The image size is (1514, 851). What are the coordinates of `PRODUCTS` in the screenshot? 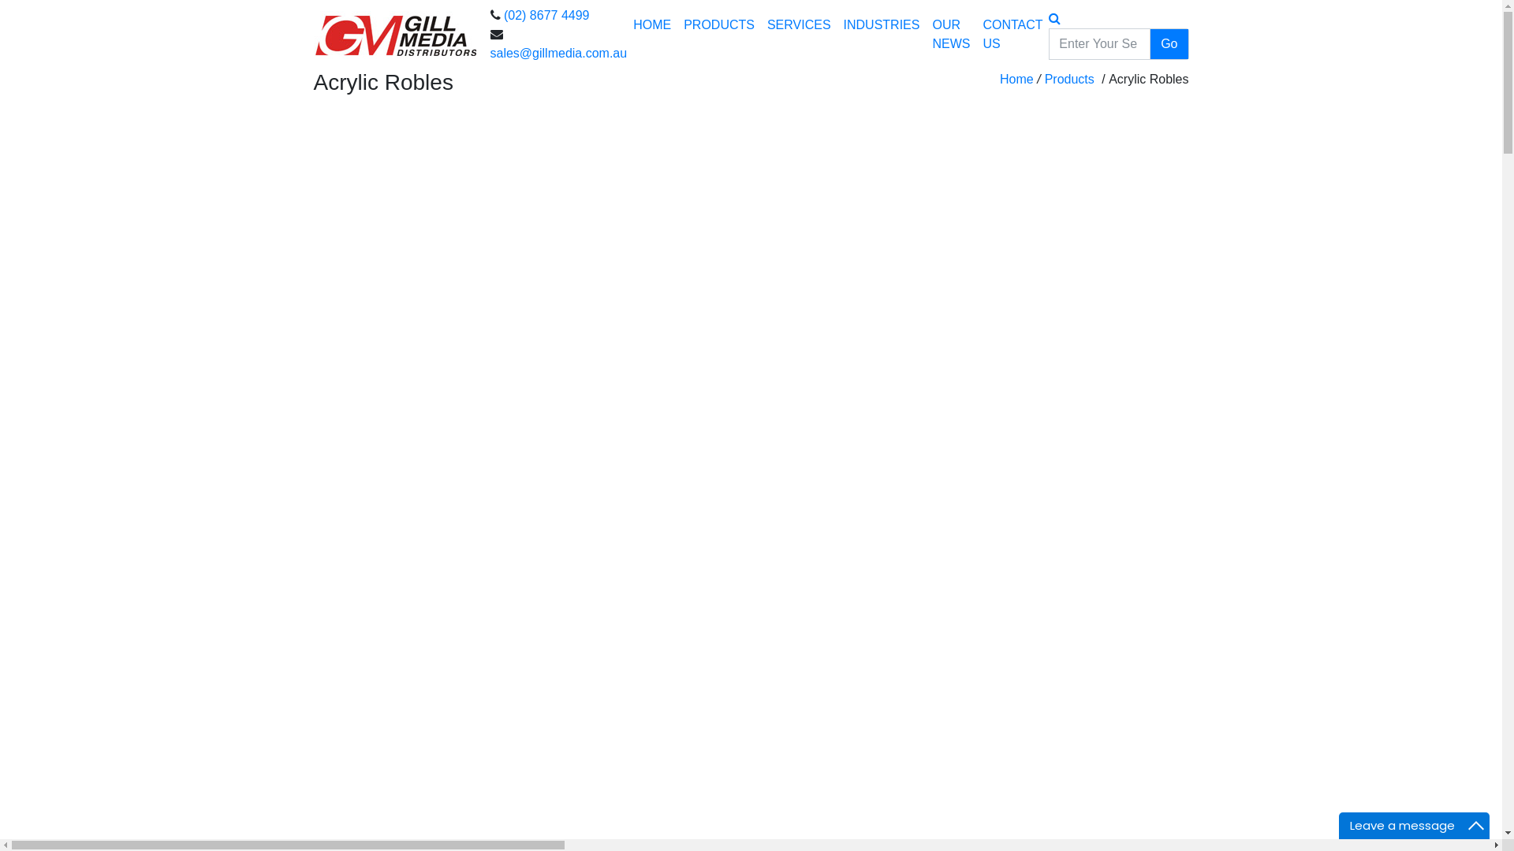 It's located at (719, 25).